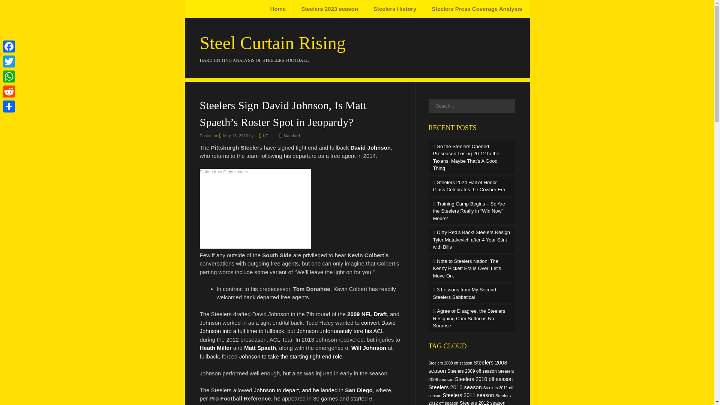 The image size is (720, 405). I want to click on Will Johnson, so click(368, 348).